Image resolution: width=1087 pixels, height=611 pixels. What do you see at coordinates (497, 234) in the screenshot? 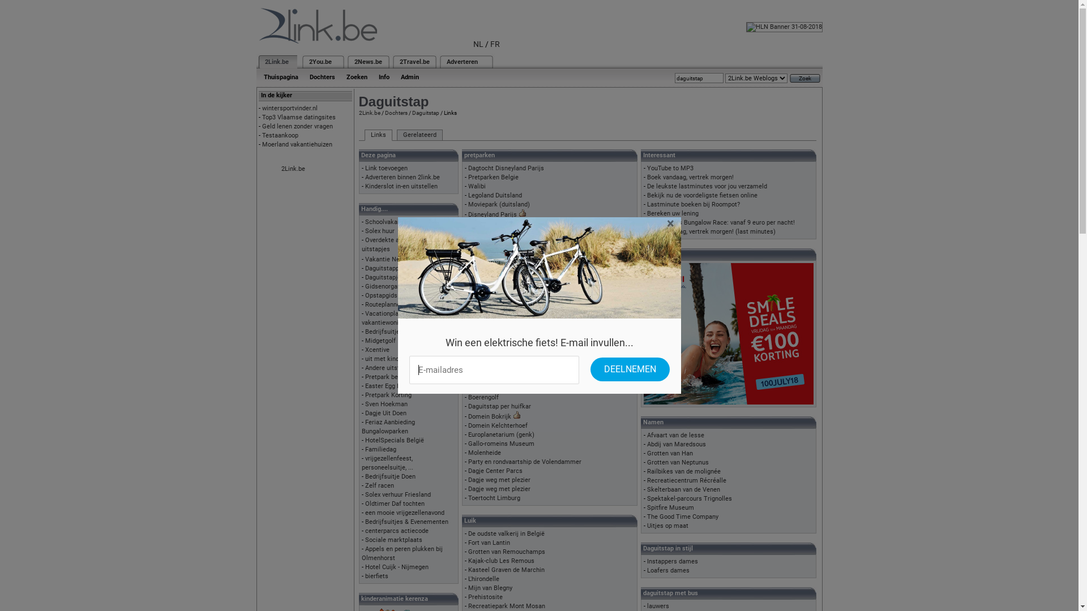
I see `Plopsaland De Panne` at bounding box center [497, 234].